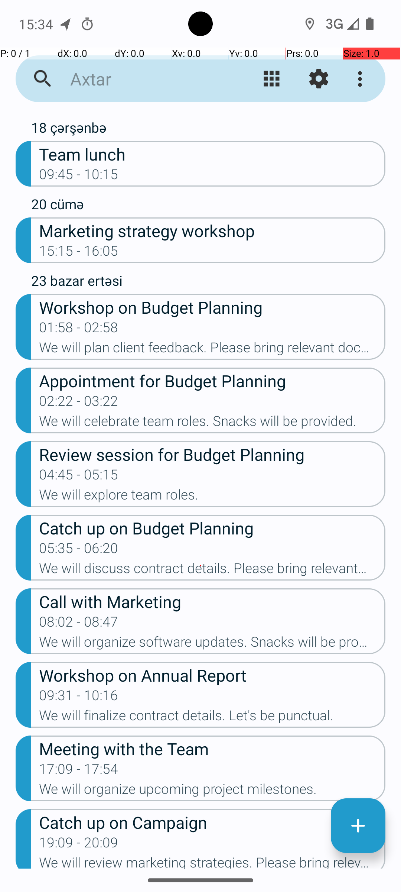 The image size is (401, 892). Describe the element at coordinates (79, 330) in the screenshot. I see `01:58 - 02:58` at that location.